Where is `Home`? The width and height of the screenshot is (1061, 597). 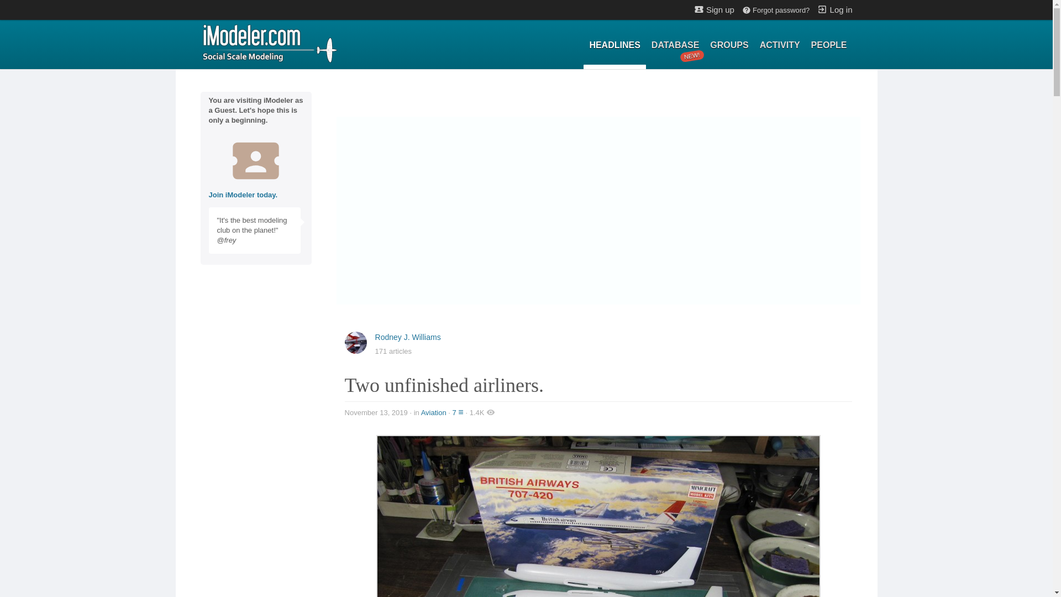
Home is located at coordinates (269, 43).